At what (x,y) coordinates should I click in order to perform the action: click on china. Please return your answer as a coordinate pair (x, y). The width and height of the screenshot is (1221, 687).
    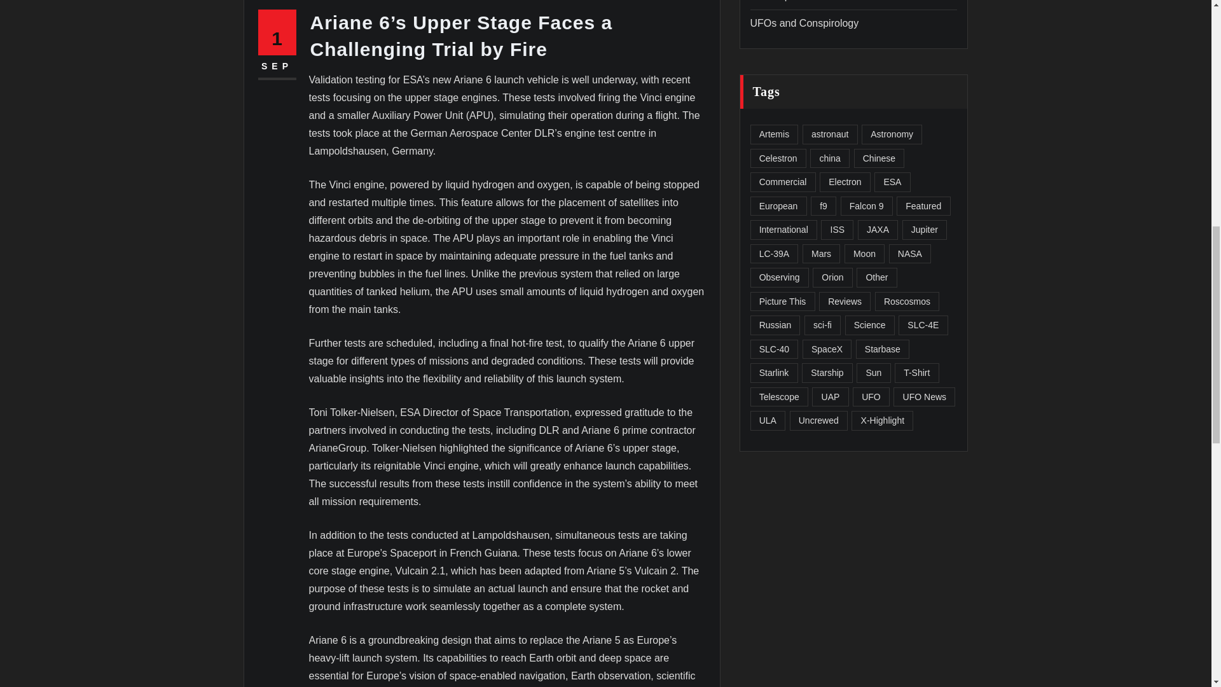
    Looking at the image, I should click on (830, 158).